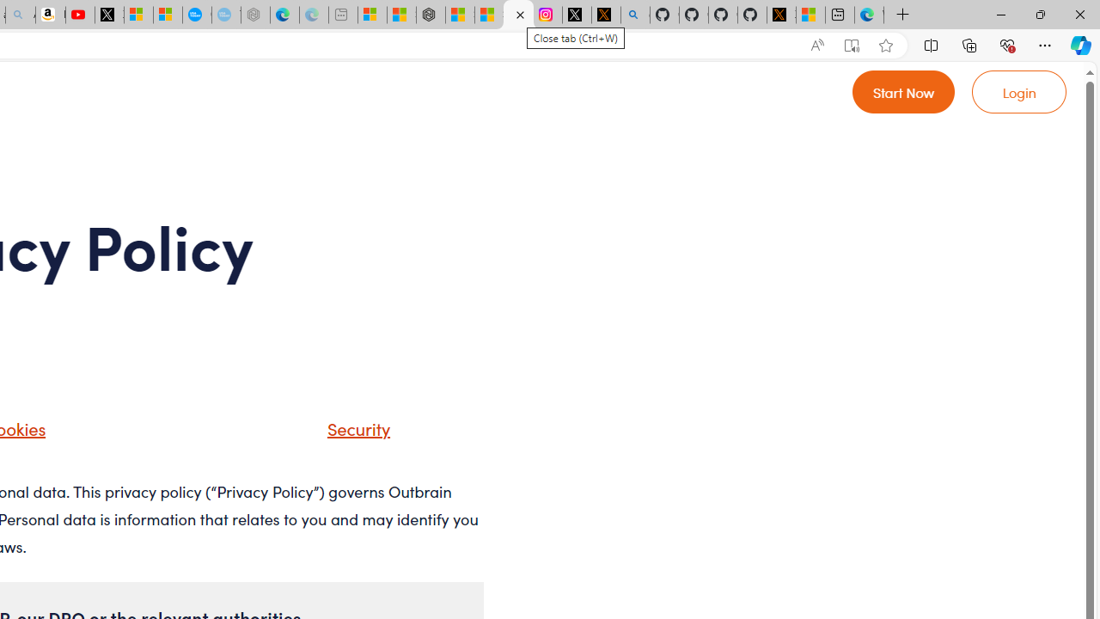 This screenshot has width=1100, height=619. I want to click on help.x.com | 524: A timeout occurred, so click(605, 15).